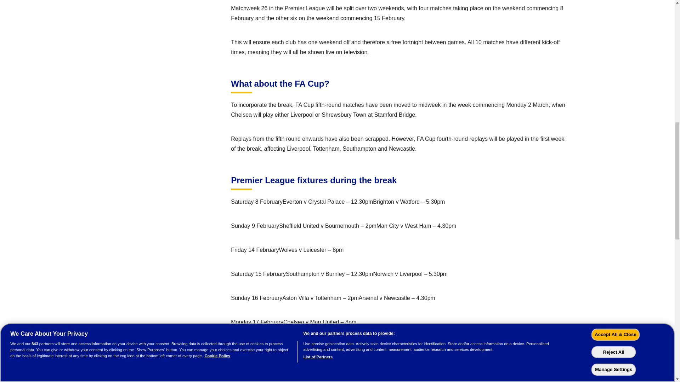 This screenshot has width=680, height=382. Describe the element at coordinates (318, 5) in the screenshot. I see `List of Partners` at that location.